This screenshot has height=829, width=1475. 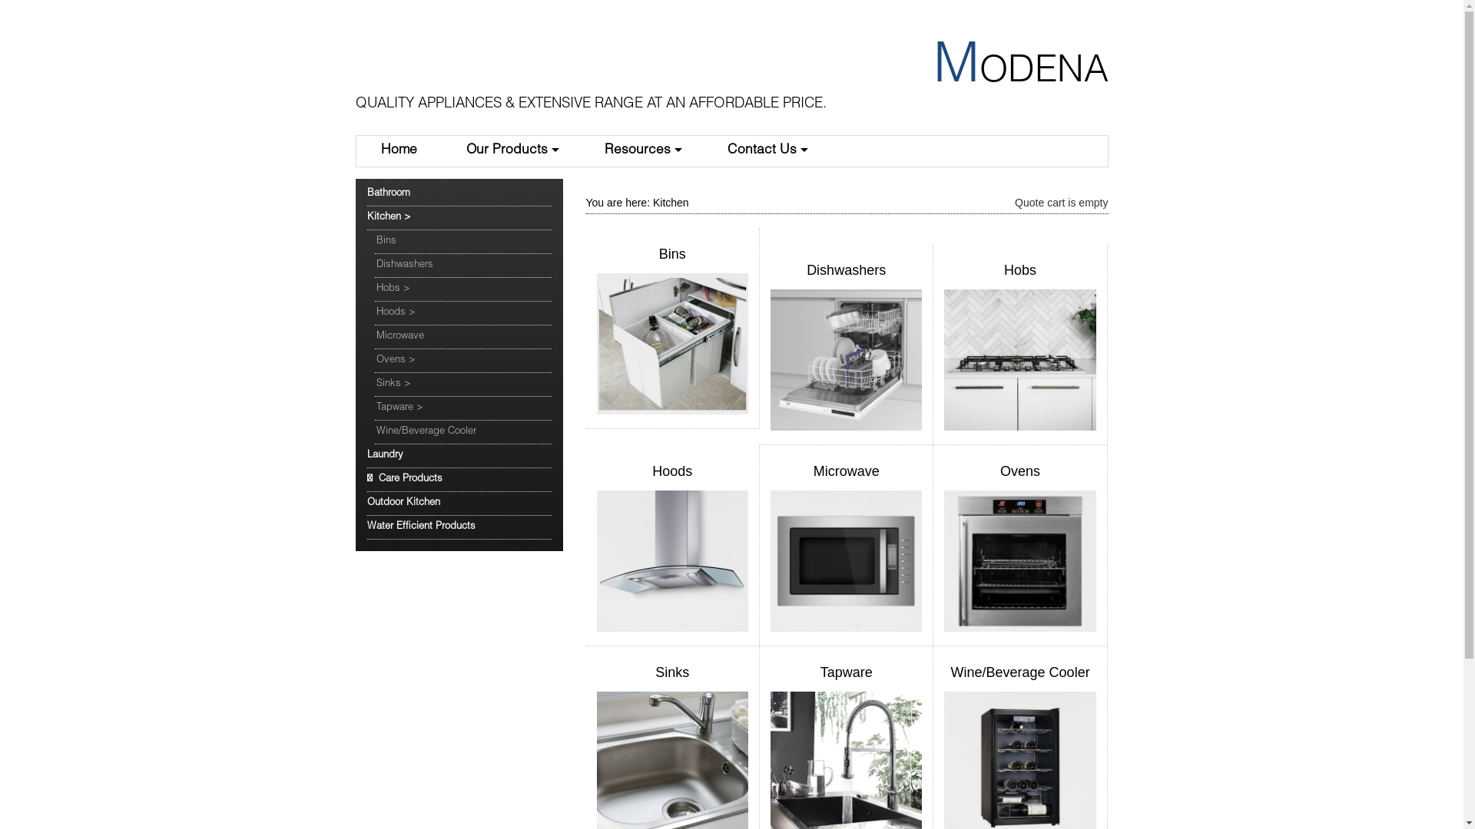 What do you see at coordinates (510, 151) in the screenshot?
I see `Our Products` at bounding box center [510, 151].